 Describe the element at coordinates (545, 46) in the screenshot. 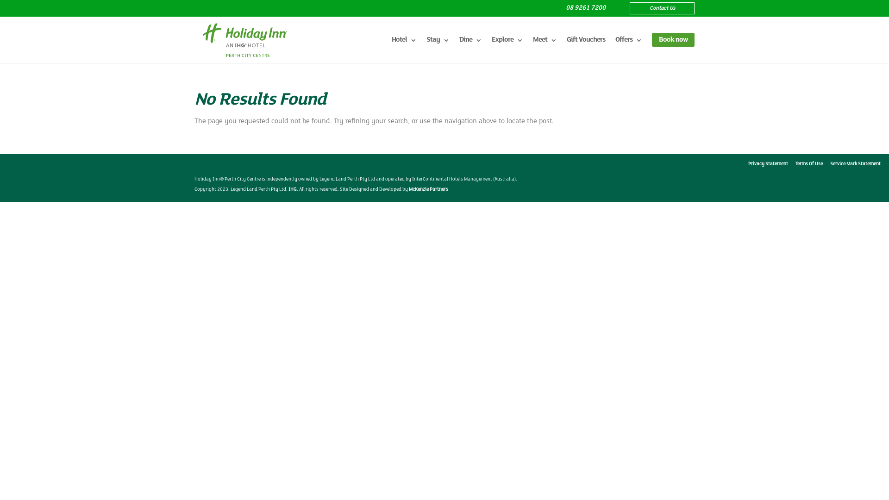

I see `Meet` at that location.